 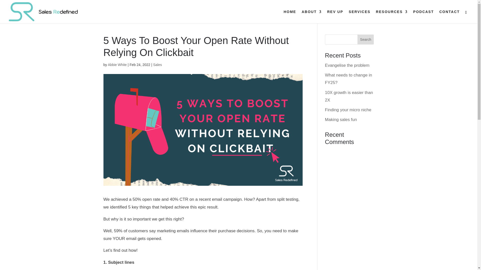 I want to click on CONTACT, so click(x=449, y=16).